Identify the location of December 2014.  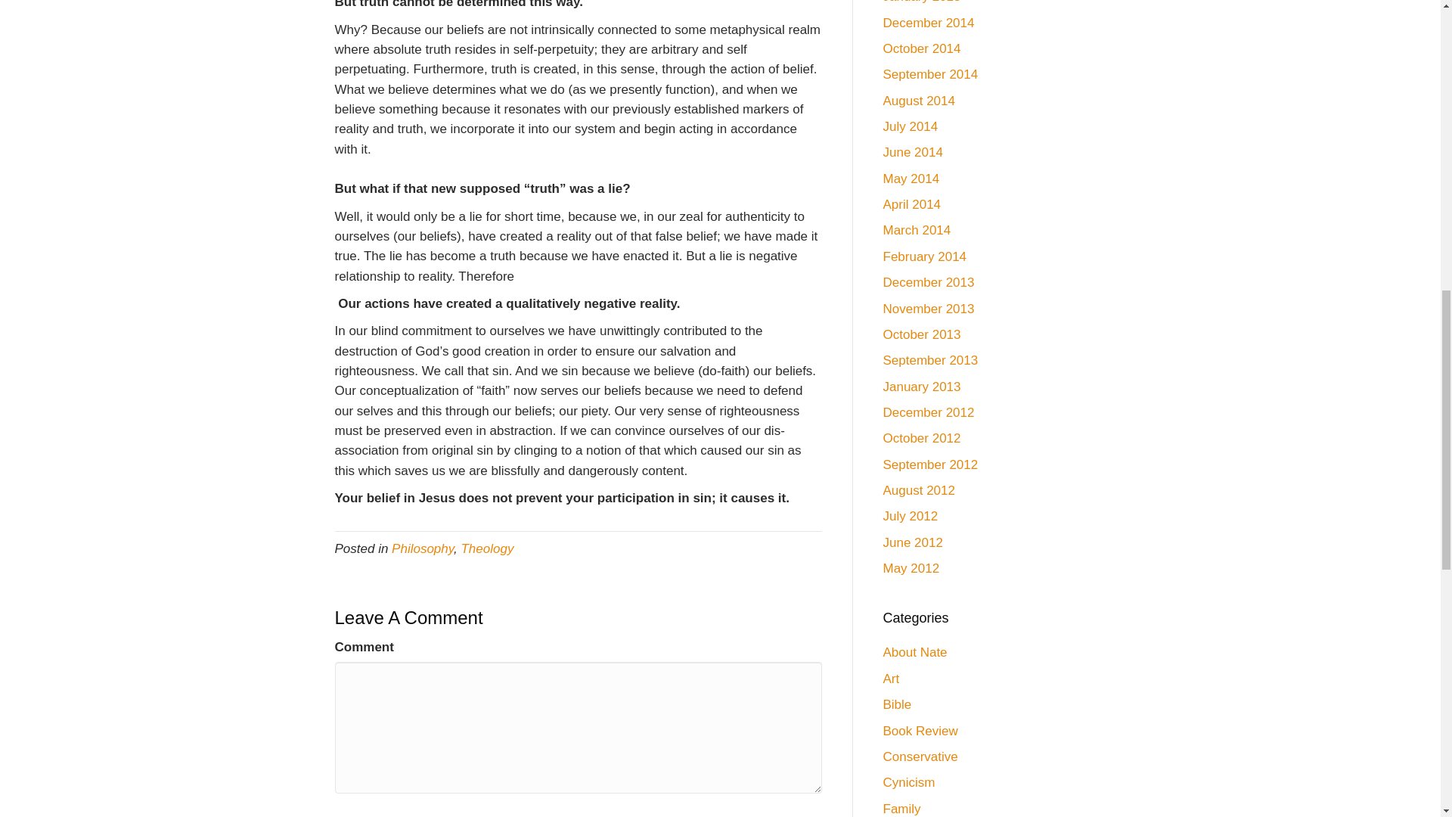
(929, 23).